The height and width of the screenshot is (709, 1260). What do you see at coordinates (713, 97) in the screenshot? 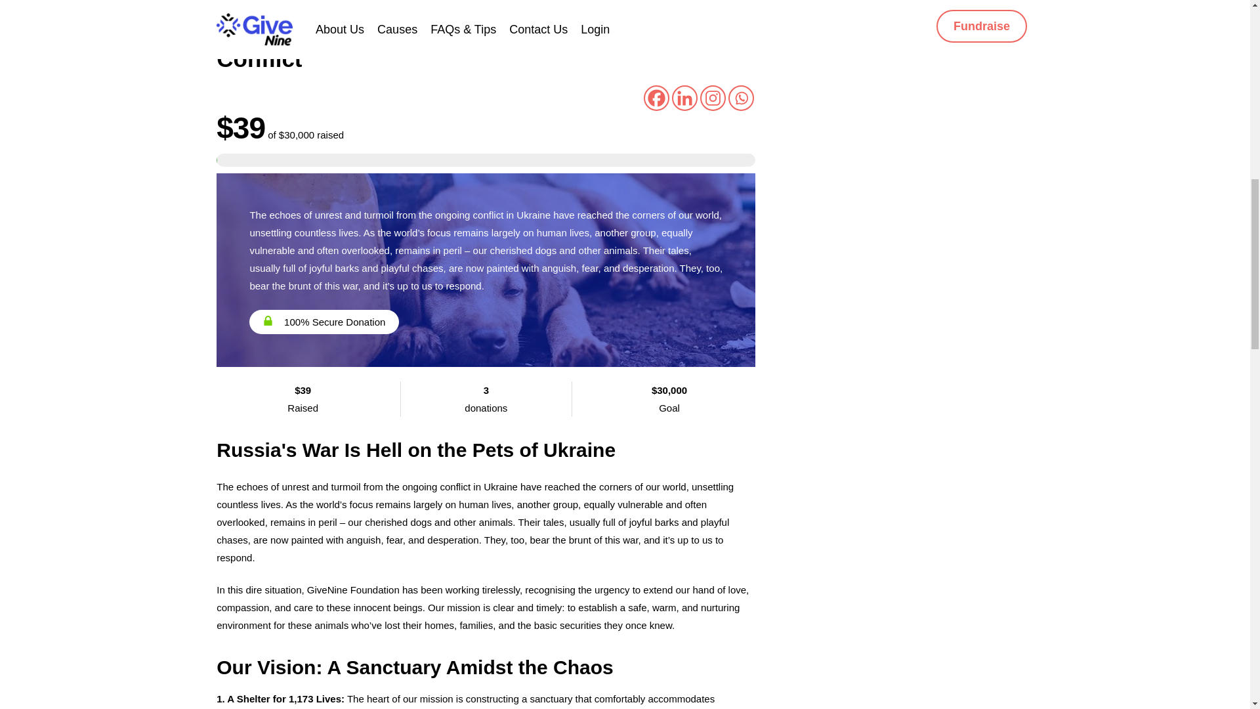
I see `Instagram` at bounding box center [713, 97].